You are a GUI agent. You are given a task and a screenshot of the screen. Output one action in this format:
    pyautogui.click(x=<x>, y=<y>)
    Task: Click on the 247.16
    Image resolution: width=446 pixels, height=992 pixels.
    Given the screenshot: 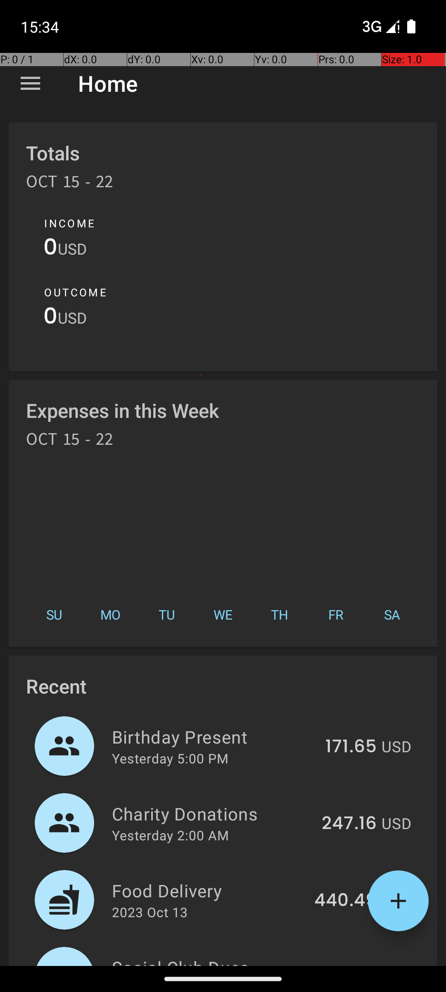 What is the action you would take?
    pyautogui.click(x=349, y=824)
    